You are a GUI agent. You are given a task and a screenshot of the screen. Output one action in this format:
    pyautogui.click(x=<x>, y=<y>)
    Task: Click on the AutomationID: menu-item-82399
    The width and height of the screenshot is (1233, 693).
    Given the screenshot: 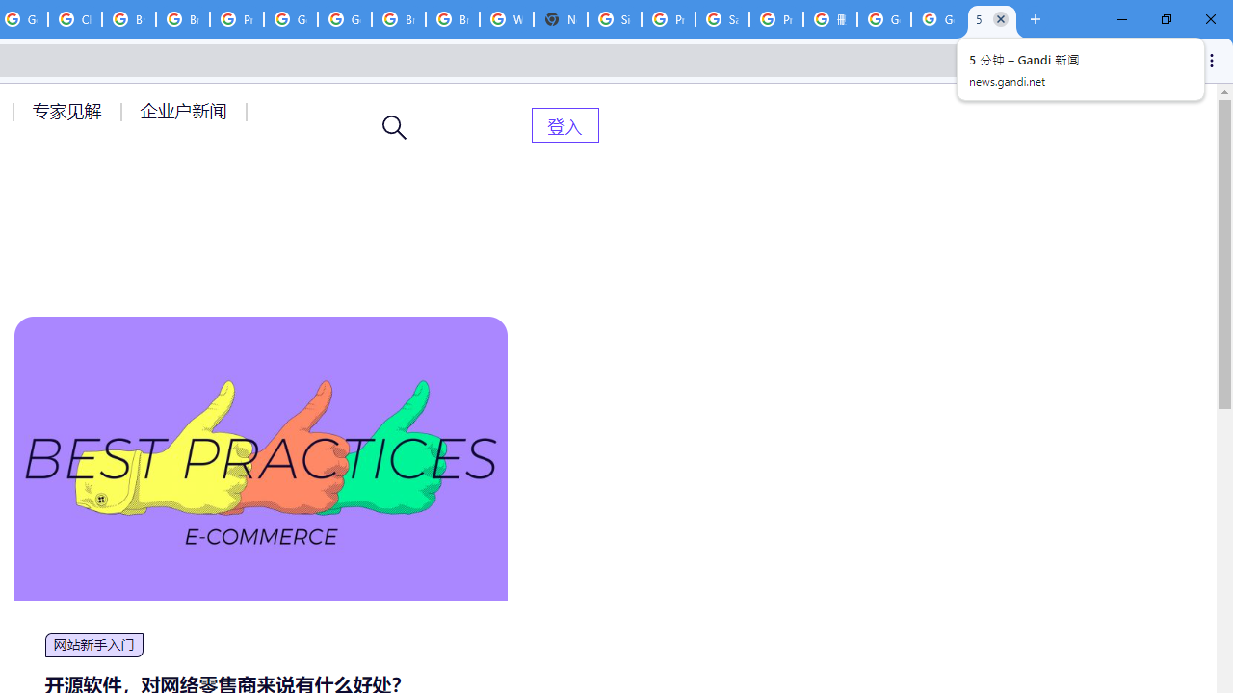 What is the action you would take?
    pyautogui.click(x=564, y=125)
    